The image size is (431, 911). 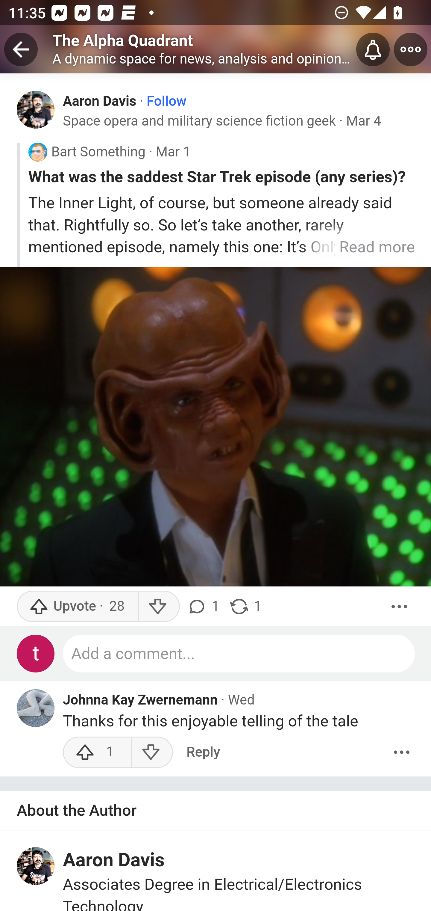 I want to click on Aaron Davis, so click(x=100, y=101).